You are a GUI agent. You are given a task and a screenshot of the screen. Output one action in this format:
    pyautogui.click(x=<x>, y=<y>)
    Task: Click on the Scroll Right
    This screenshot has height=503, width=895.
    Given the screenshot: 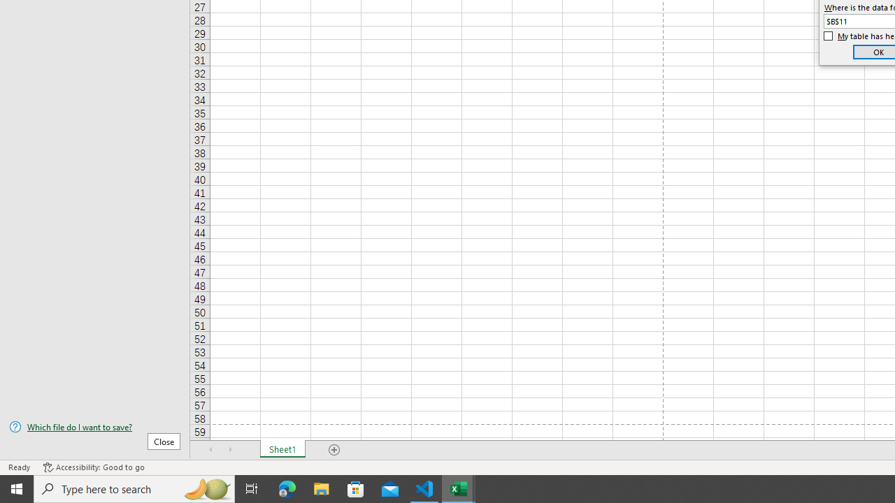 What is the action you would take?
    pyautogui.click(x=231, y=450)
    